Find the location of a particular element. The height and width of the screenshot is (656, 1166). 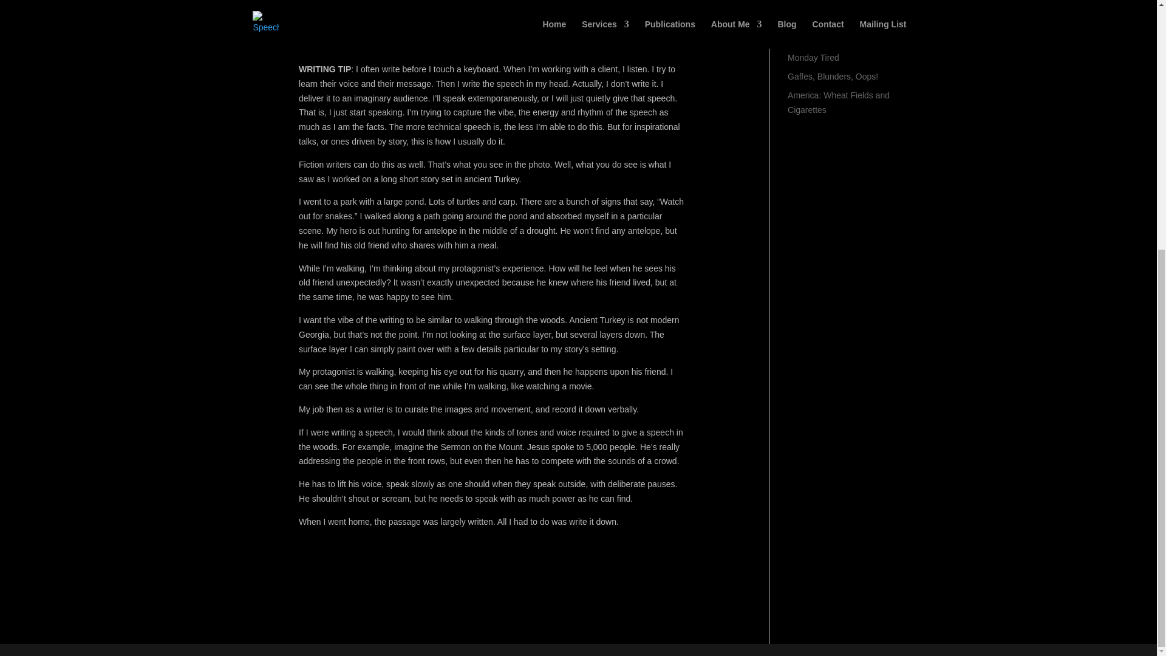

Monday Tired is located at coordinates (814, 57).